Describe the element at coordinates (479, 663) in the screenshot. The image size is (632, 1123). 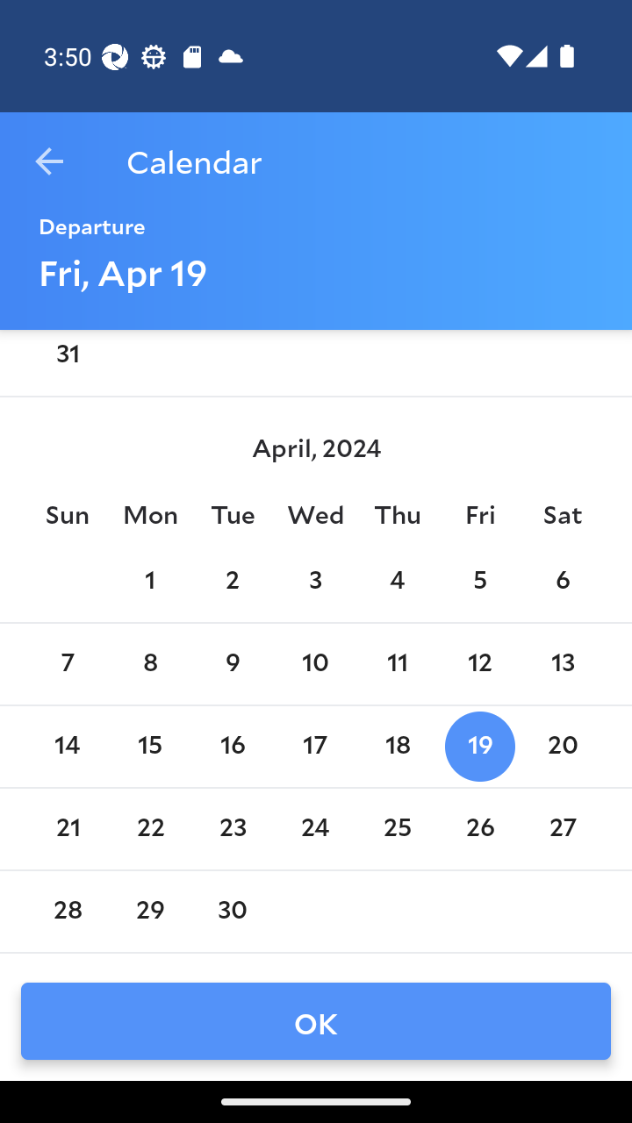
I see `12` at that location.